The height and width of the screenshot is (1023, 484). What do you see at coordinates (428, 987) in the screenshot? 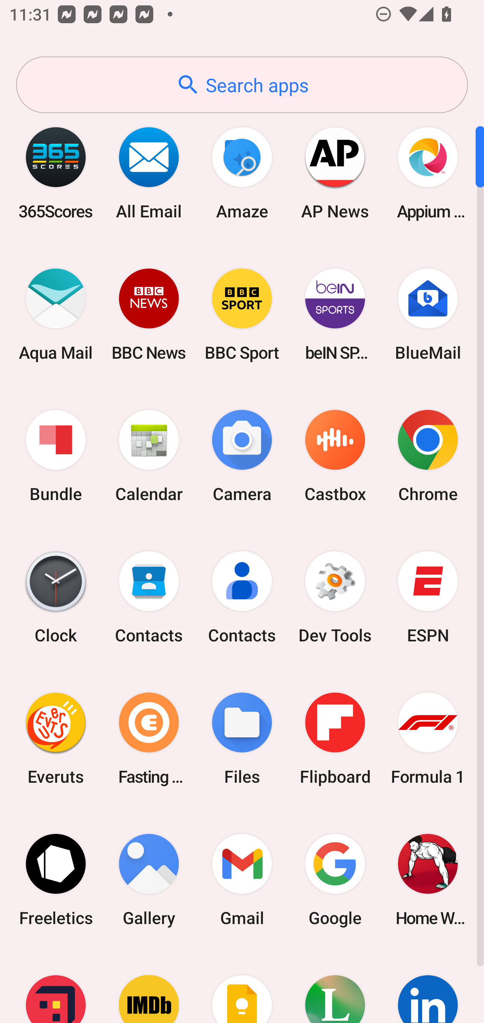
I see `LinkedIn` at bounding box center [428, 987].